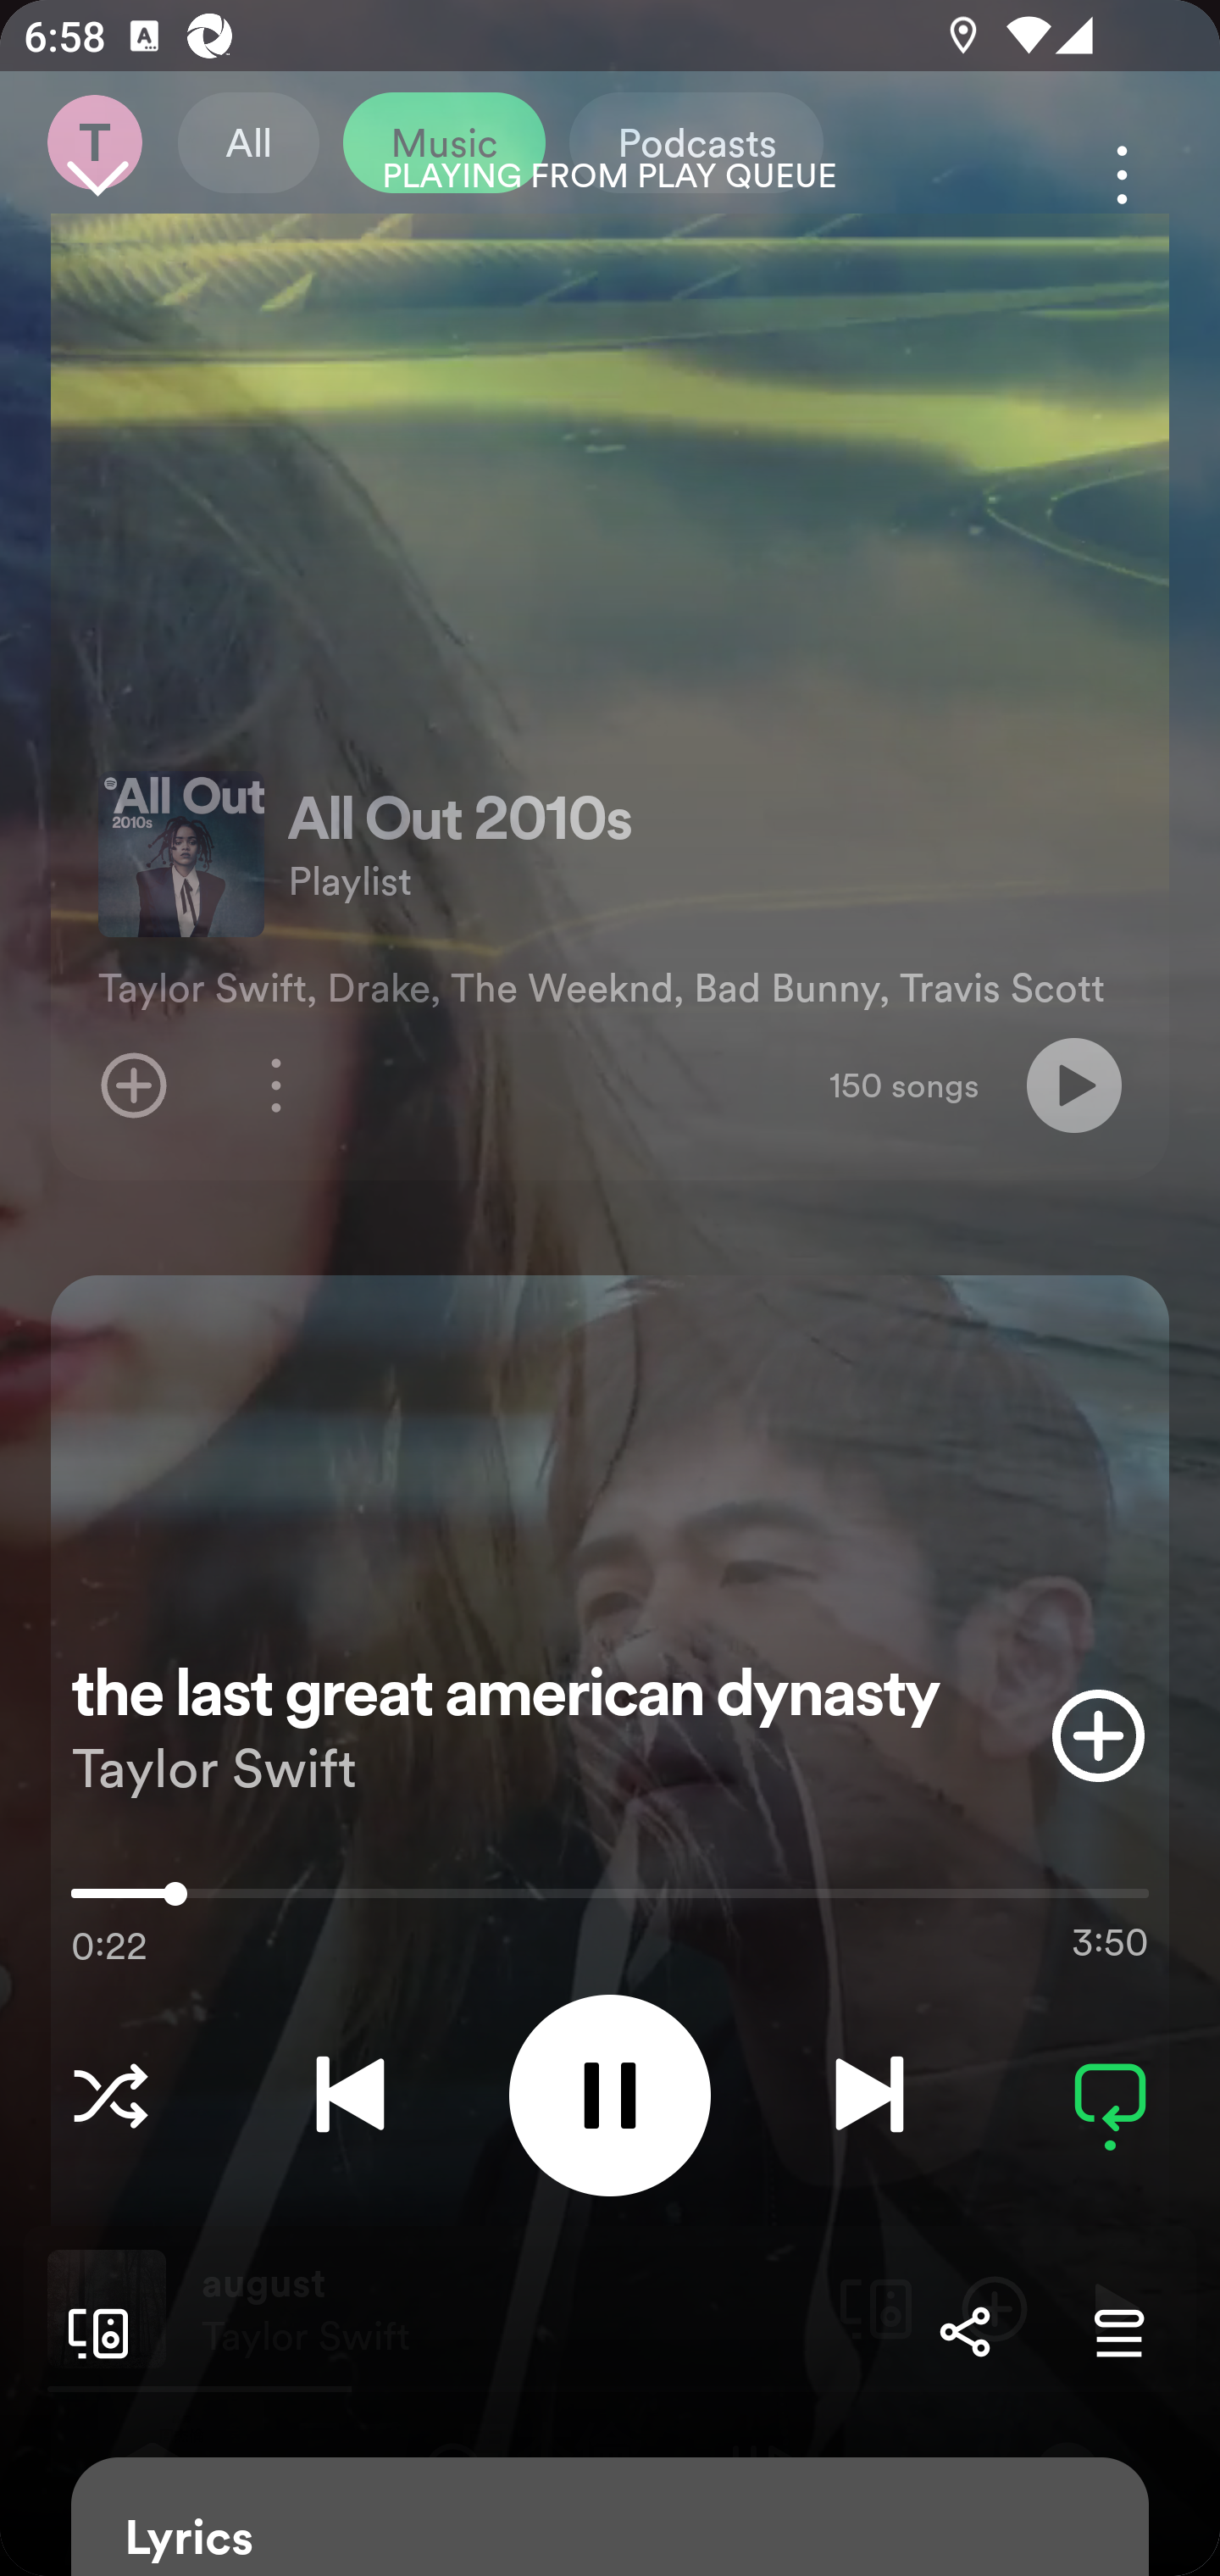  I want to click on PLAYING FROM PLAY QUEUE, so click(610, 176).